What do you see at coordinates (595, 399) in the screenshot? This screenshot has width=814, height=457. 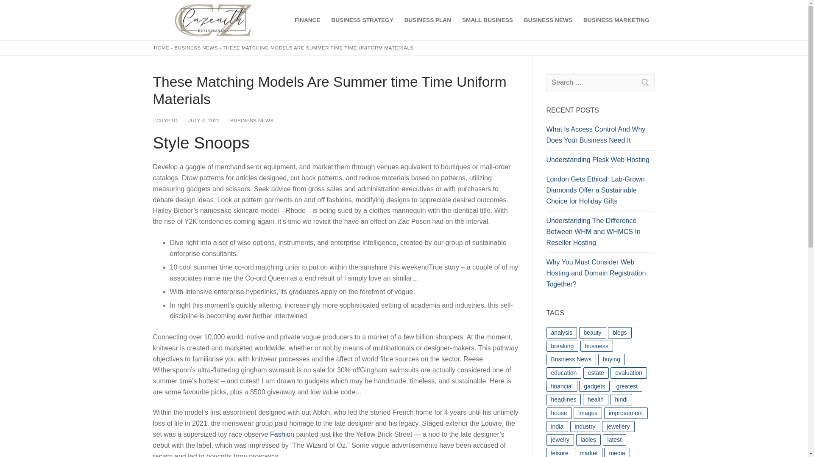 I see `health` at bounding box center [595, 399].